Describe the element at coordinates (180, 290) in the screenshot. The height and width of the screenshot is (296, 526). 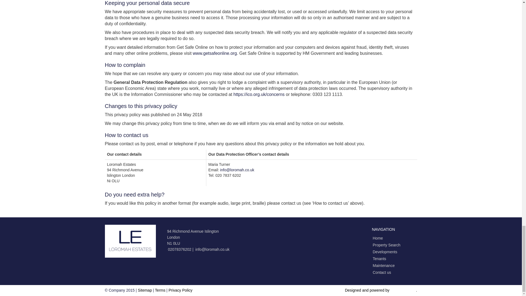
I see `Privacy Policy` at that location.